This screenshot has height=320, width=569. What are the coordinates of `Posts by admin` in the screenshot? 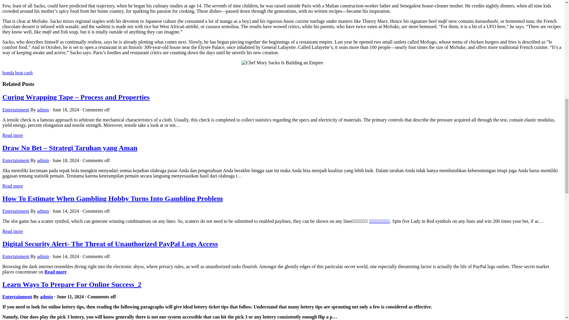 It's located at (43, 256).